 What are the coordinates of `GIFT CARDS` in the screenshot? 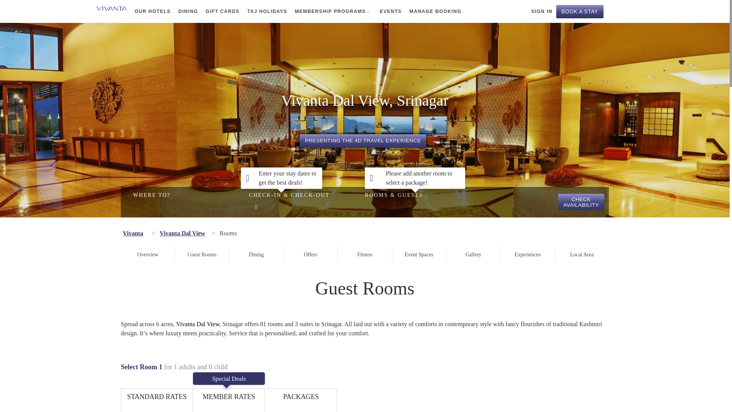 It's located at (218, 11).